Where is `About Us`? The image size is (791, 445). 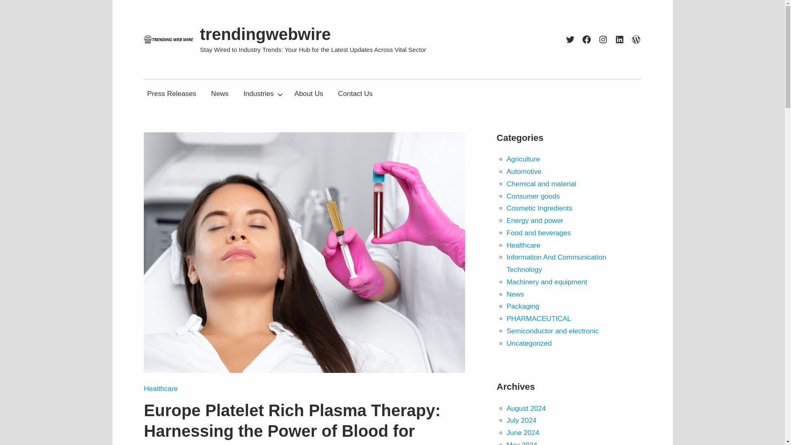
About Us is located at coordinates (309, 94).